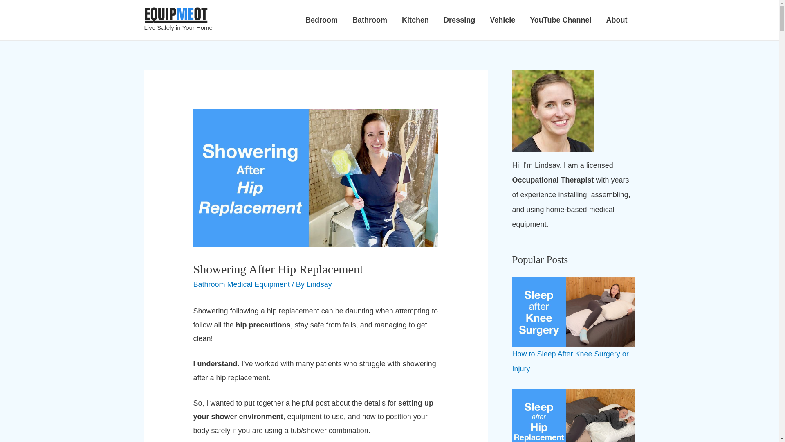 This screenshot has width=785, height=442. Describe the element at coordinates (617, 20) in the screenshot. I see `About` at that location.